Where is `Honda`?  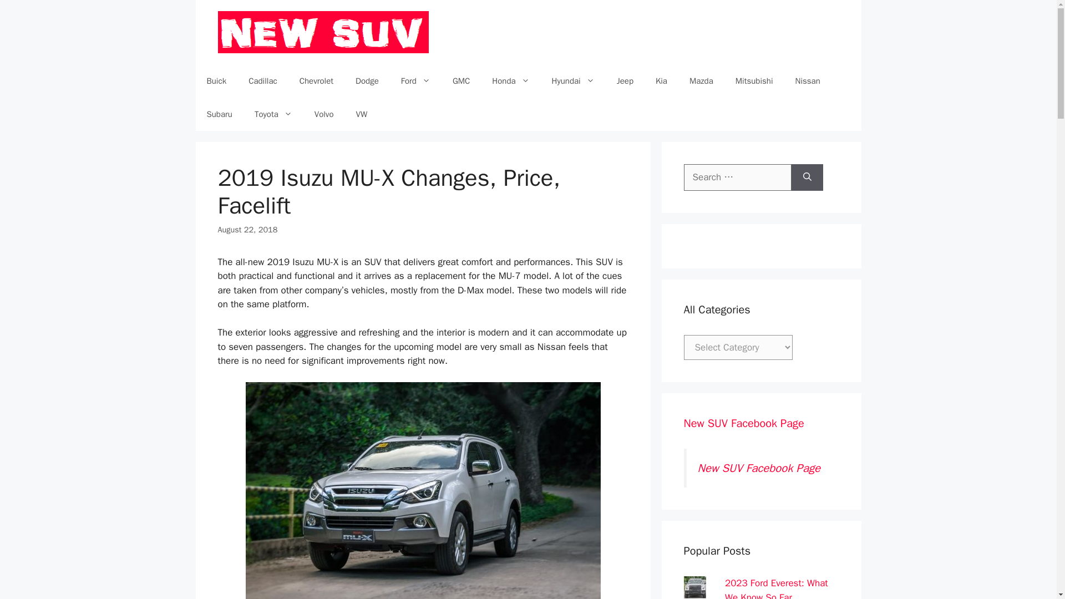 Honda is located at coordinates (510, 81).